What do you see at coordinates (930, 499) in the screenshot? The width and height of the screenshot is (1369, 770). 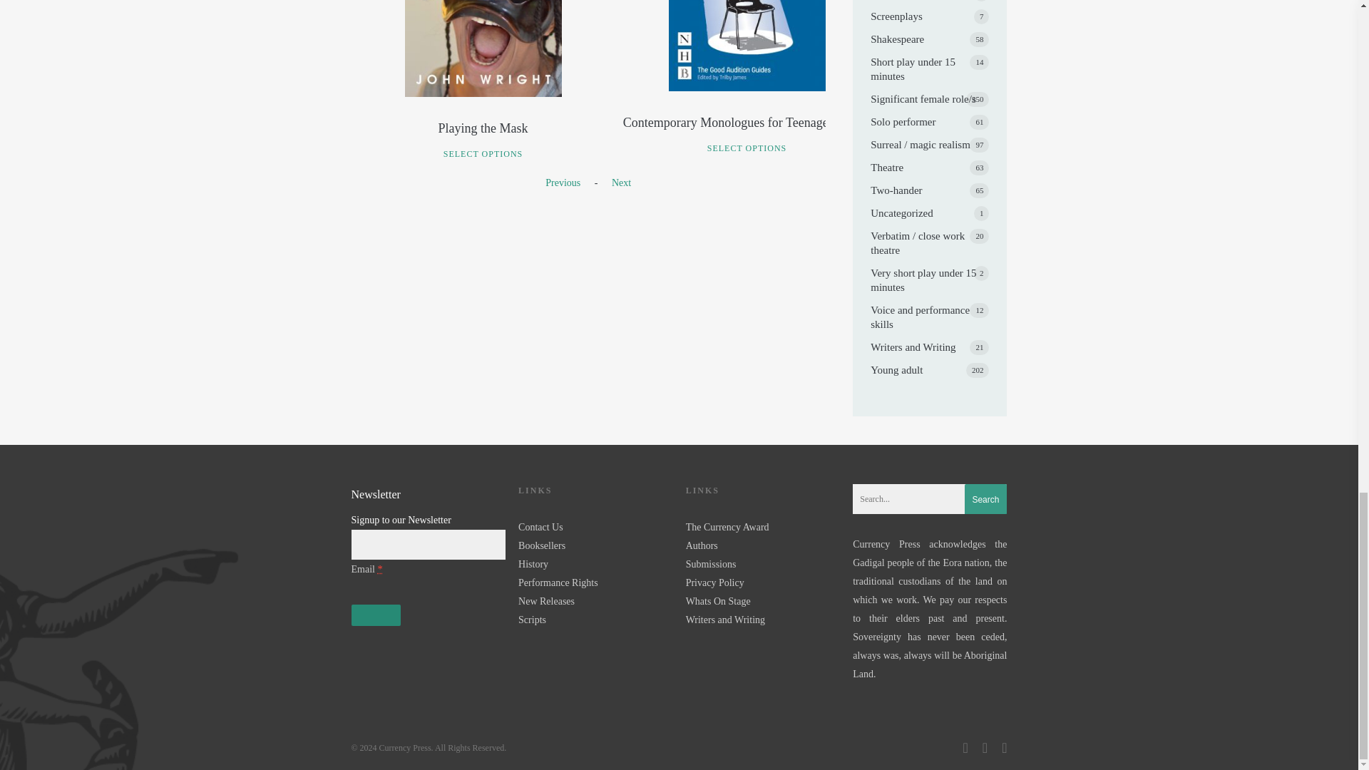 I see `Search for:` at bounding box center [930, 499].